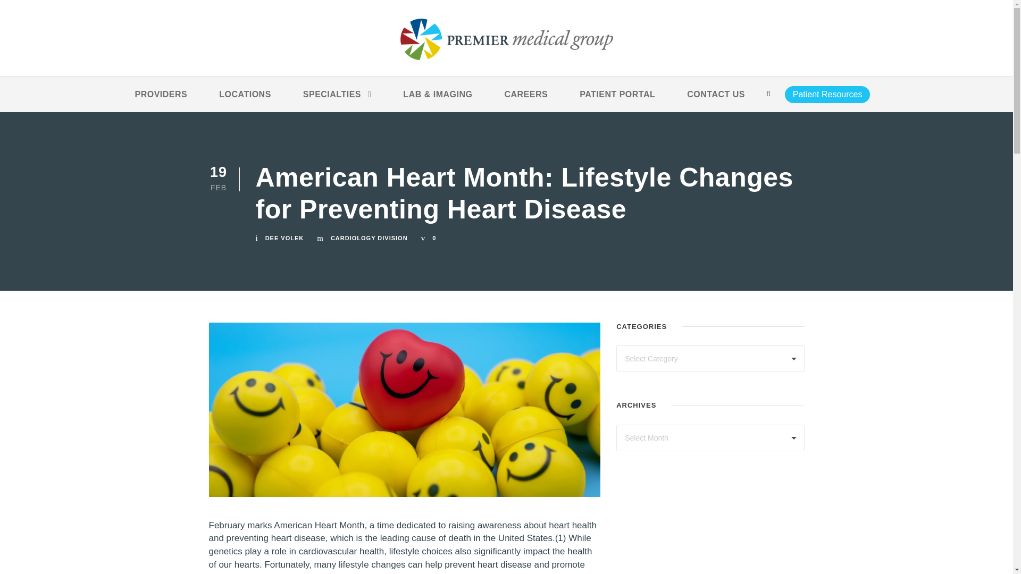  Describe the element at coordinates (337, 99) in the screenshot. I see `SPECIALTIES` at that location.